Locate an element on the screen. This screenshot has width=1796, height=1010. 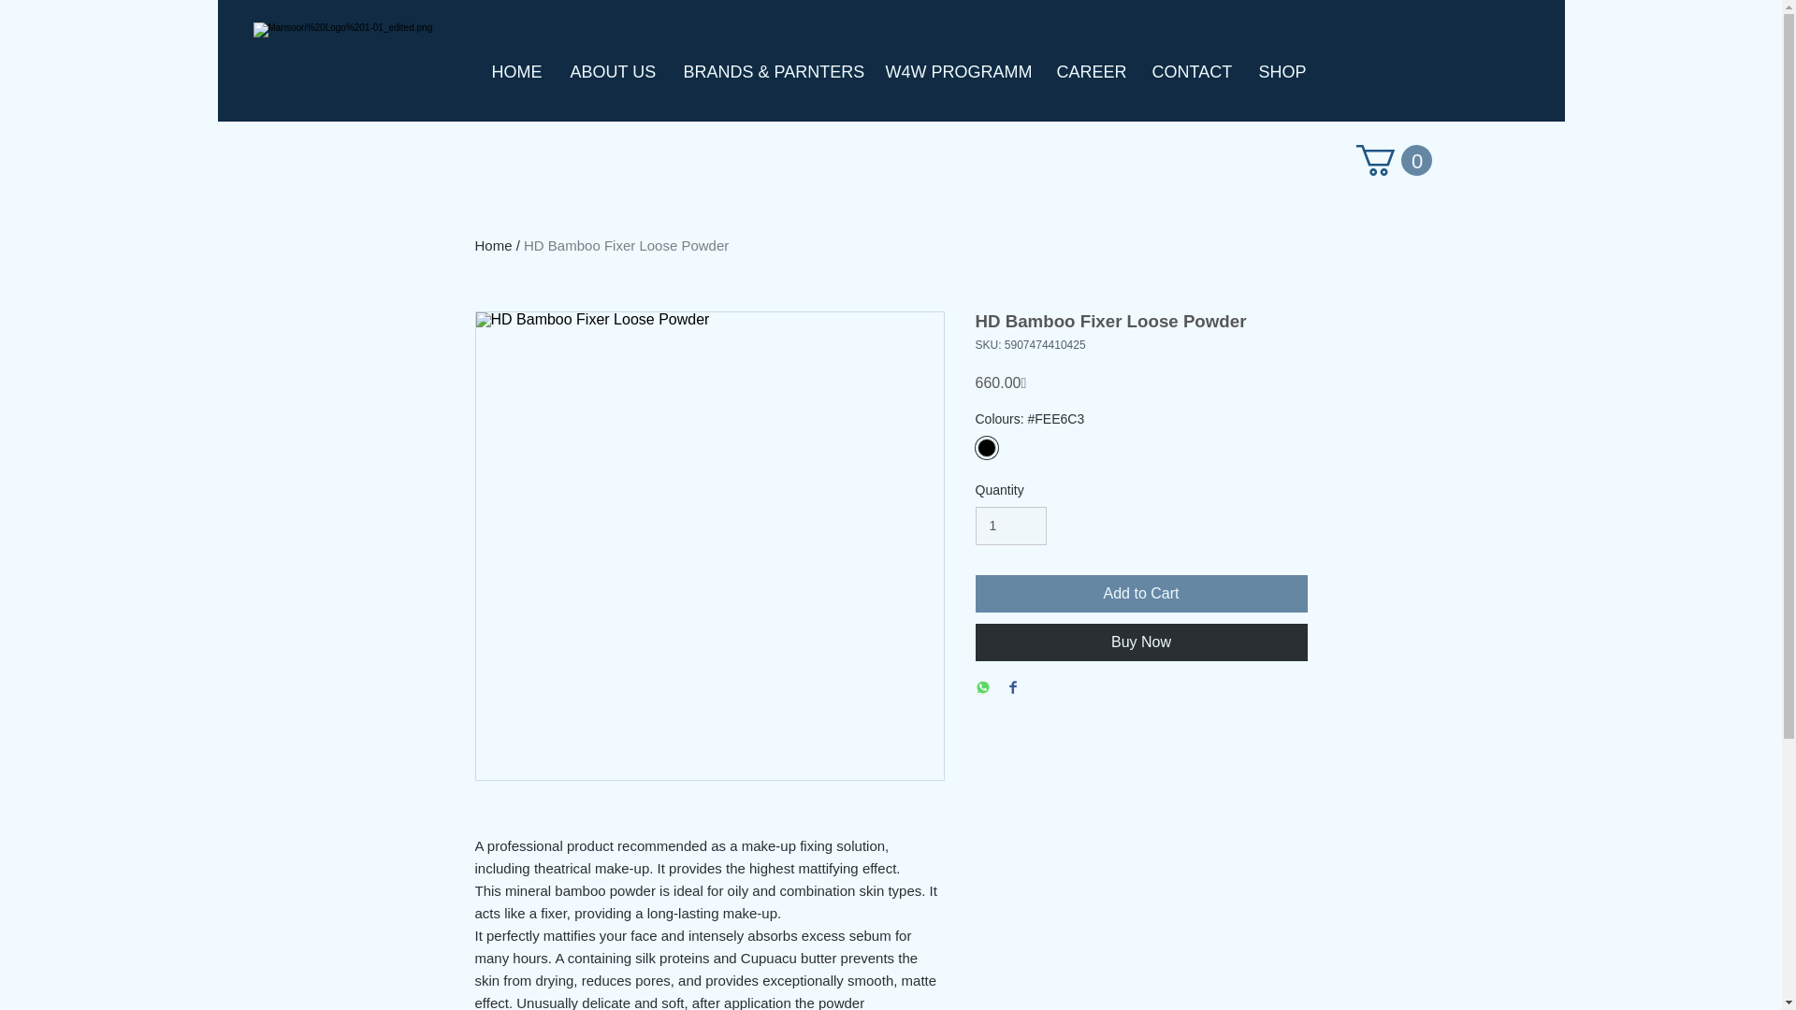
0 is located at coordinates (1394, 160).